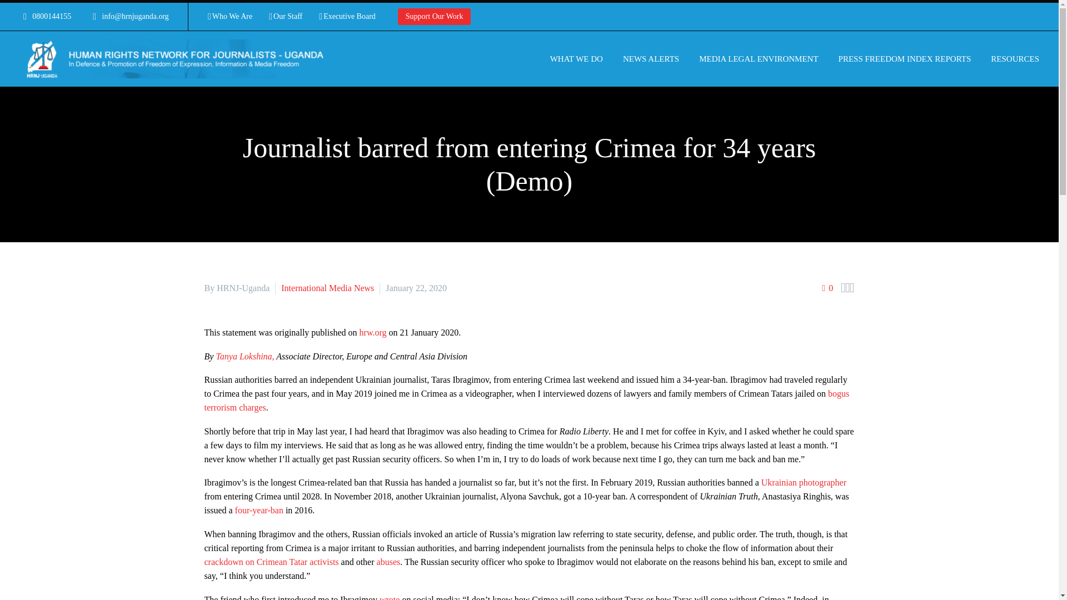 The image size is (1067, 600). What do you see at coordinates (373, 332) in the screenshot?
I see `hrw.org` at bounding box center [373, 332].